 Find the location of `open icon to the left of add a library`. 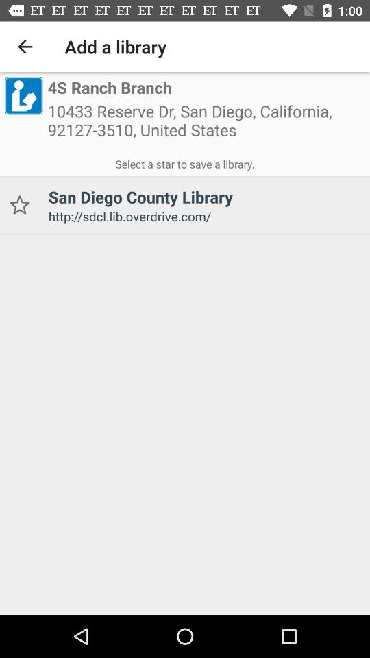

open icon to the left of add a library is located at coordinates (25, 47).